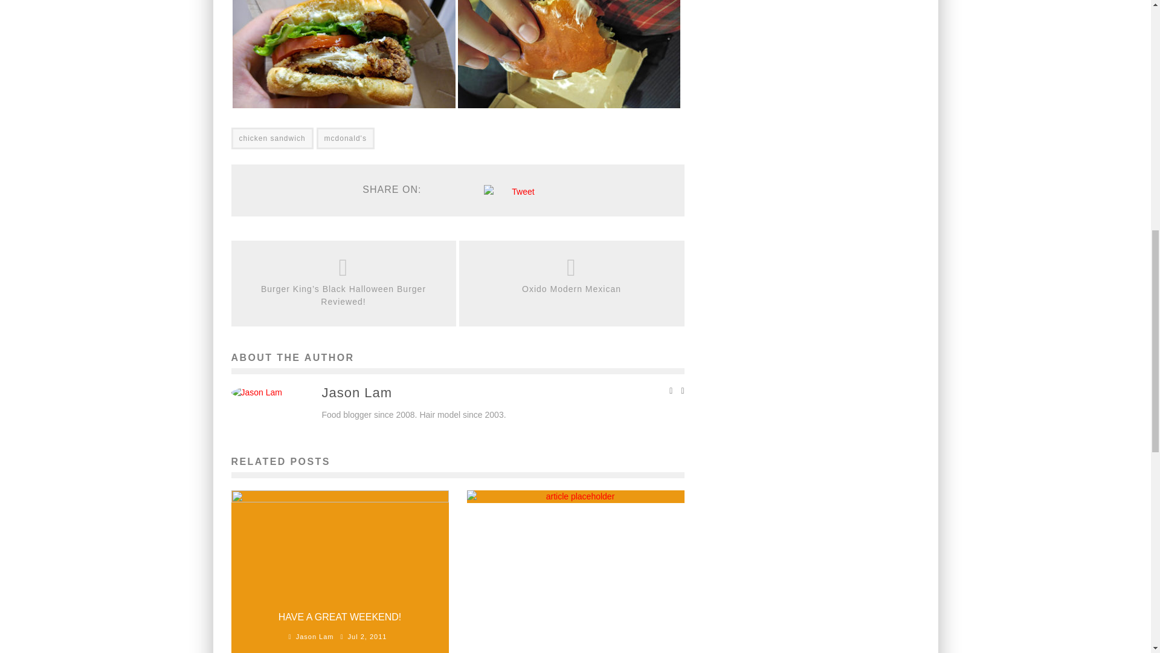 This screenshot has width=1160, height=653. I want to click on HAVE A GREAT WEEKEND!, so click(340, 617).